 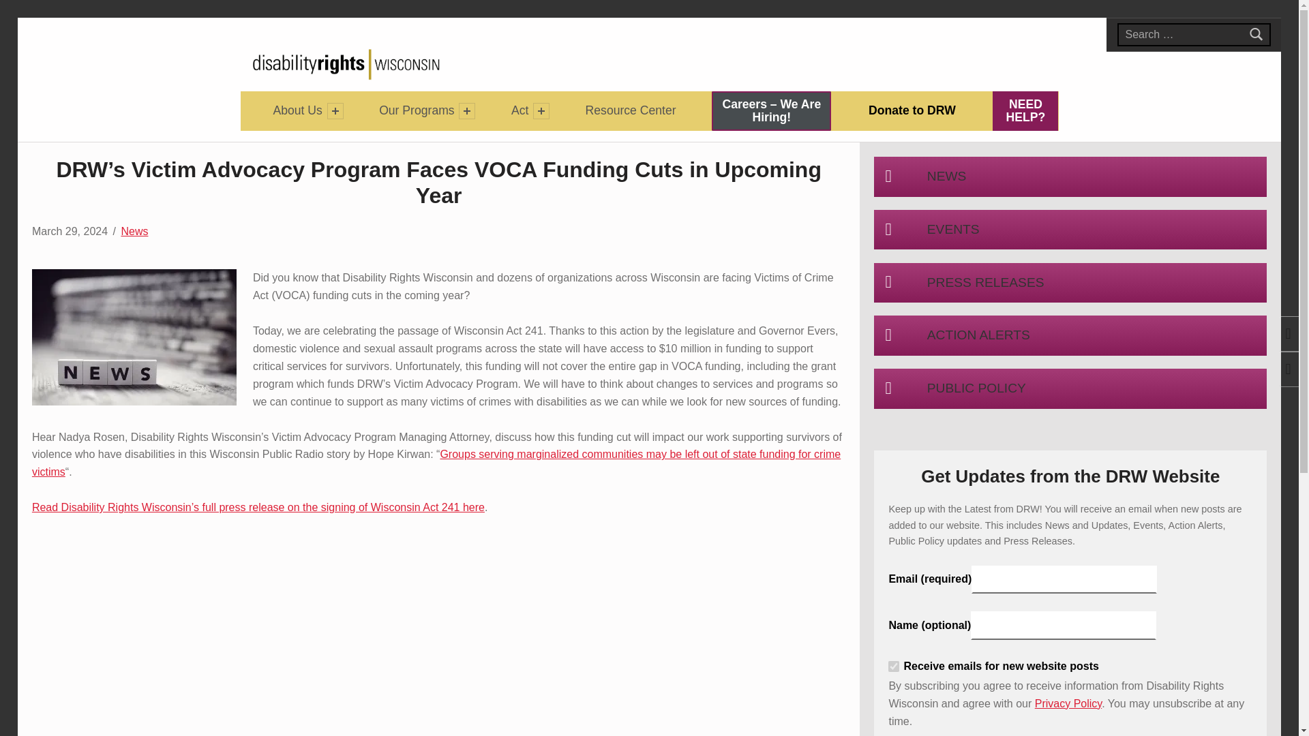 What do you see at coordinates (1025, 111) in the screenshot?
I see `Our Programs` at bounding box center [1025, 111].